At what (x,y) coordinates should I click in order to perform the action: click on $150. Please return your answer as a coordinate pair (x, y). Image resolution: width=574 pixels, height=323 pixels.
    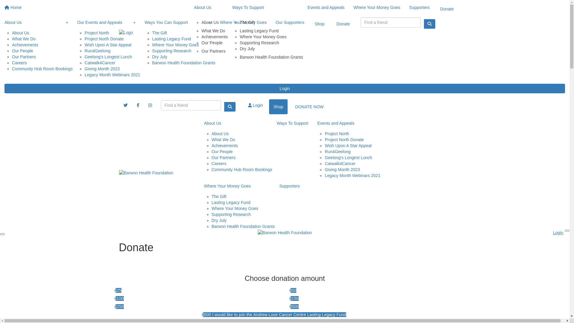
    Looking at the image, I should click on (372, 297).